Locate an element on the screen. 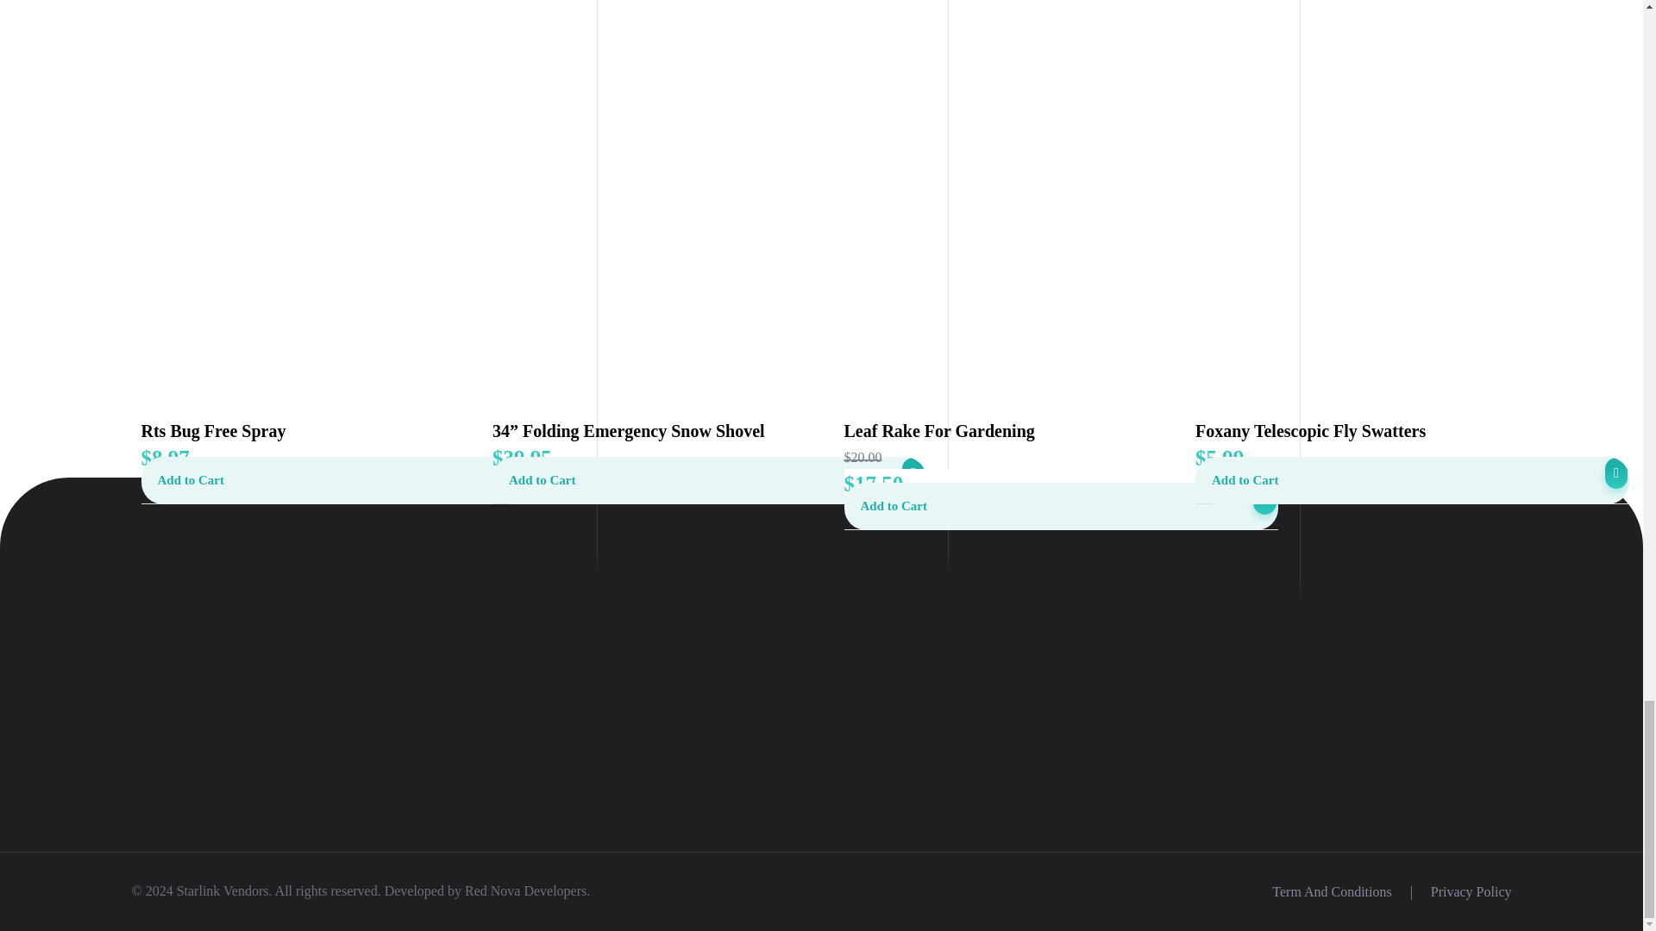  Rts Bug Free Spray is located at coordinates (357, 431).